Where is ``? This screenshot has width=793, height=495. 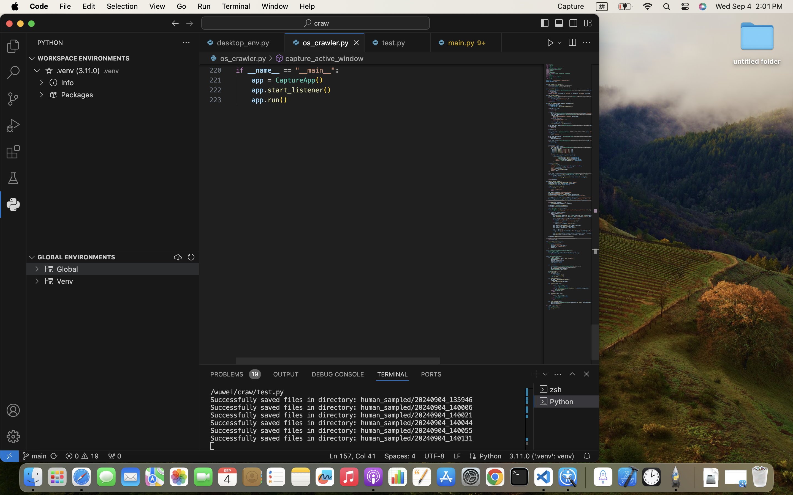  is located at coordinates (53, 95).